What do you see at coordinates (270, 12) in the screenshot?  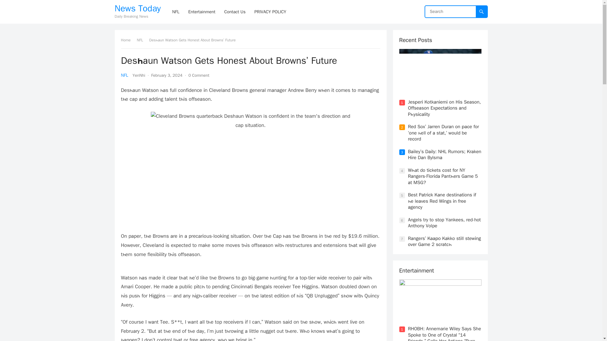 I see `PRIVACY POLICY` at bounding box center [270, 12].